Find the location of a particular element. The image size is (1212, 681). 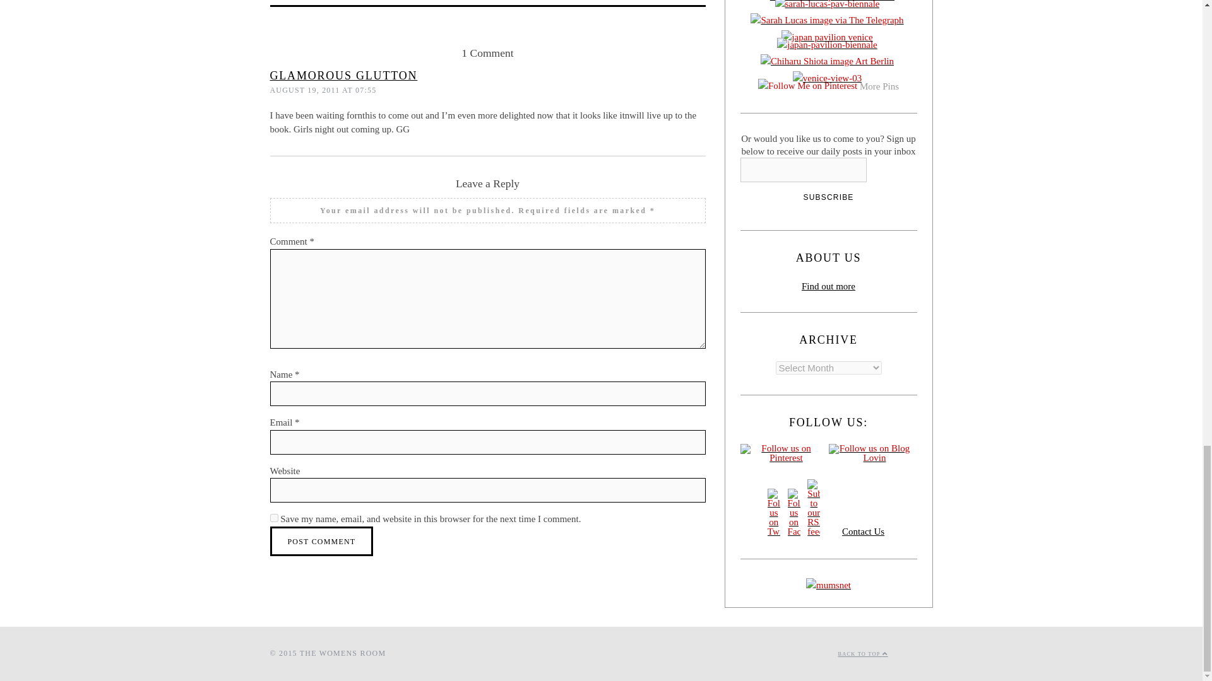

sarah-lucas-pav-biennale is located at coordinates (828, 6).